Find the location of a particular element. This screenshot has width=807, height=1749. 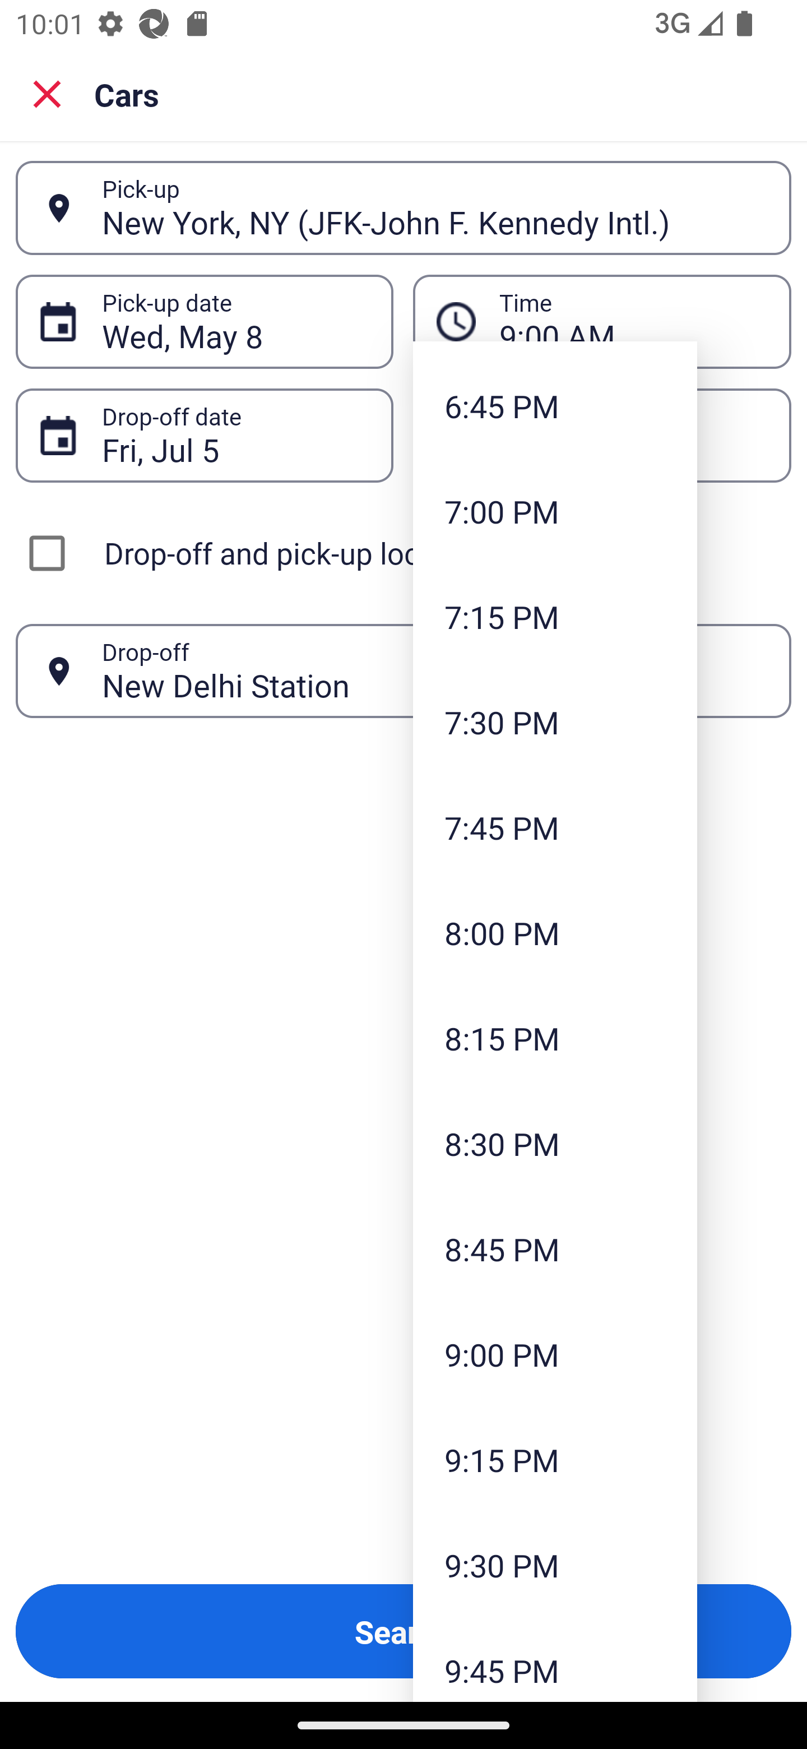

7:30 PM is located at coordinates (555, 722).